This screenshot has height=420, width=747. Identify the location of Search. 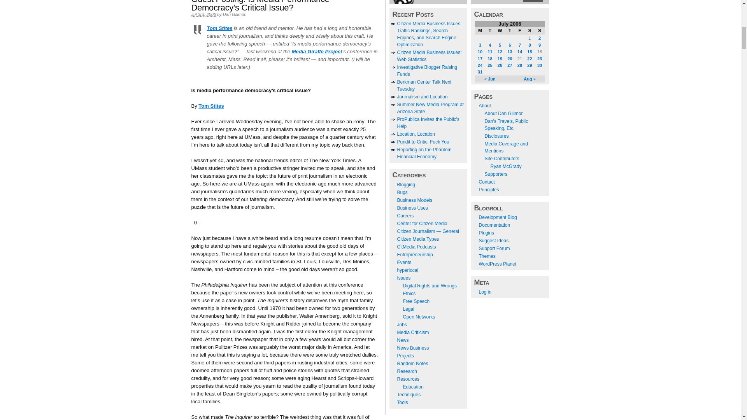
(532, 1).